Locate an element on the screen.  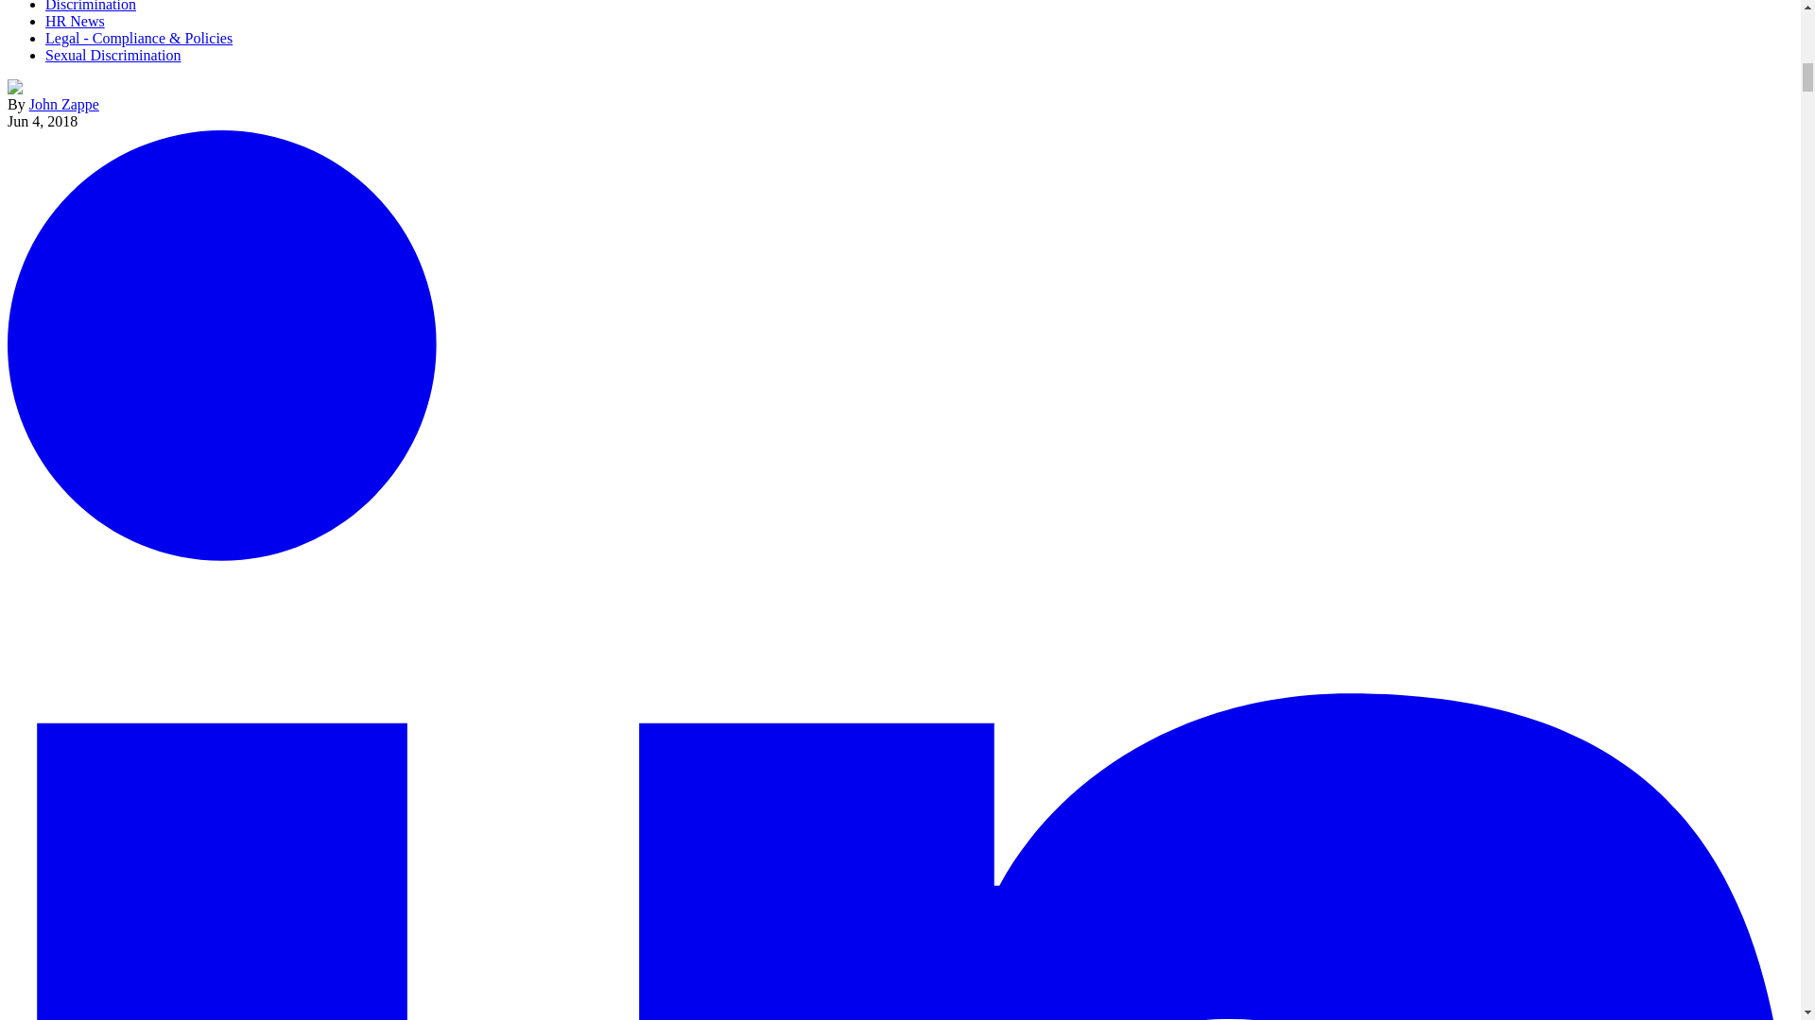
HR News is located at coordinates (76, 21).